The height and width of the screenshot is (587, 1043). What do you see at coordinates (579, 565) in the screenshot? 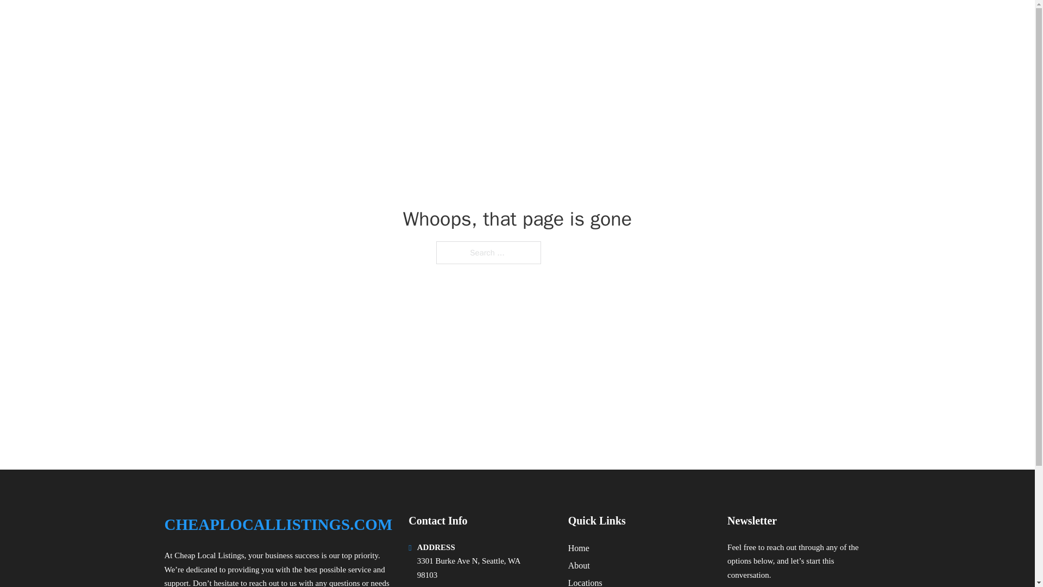
I see `About` at bounding box center [579, 565].